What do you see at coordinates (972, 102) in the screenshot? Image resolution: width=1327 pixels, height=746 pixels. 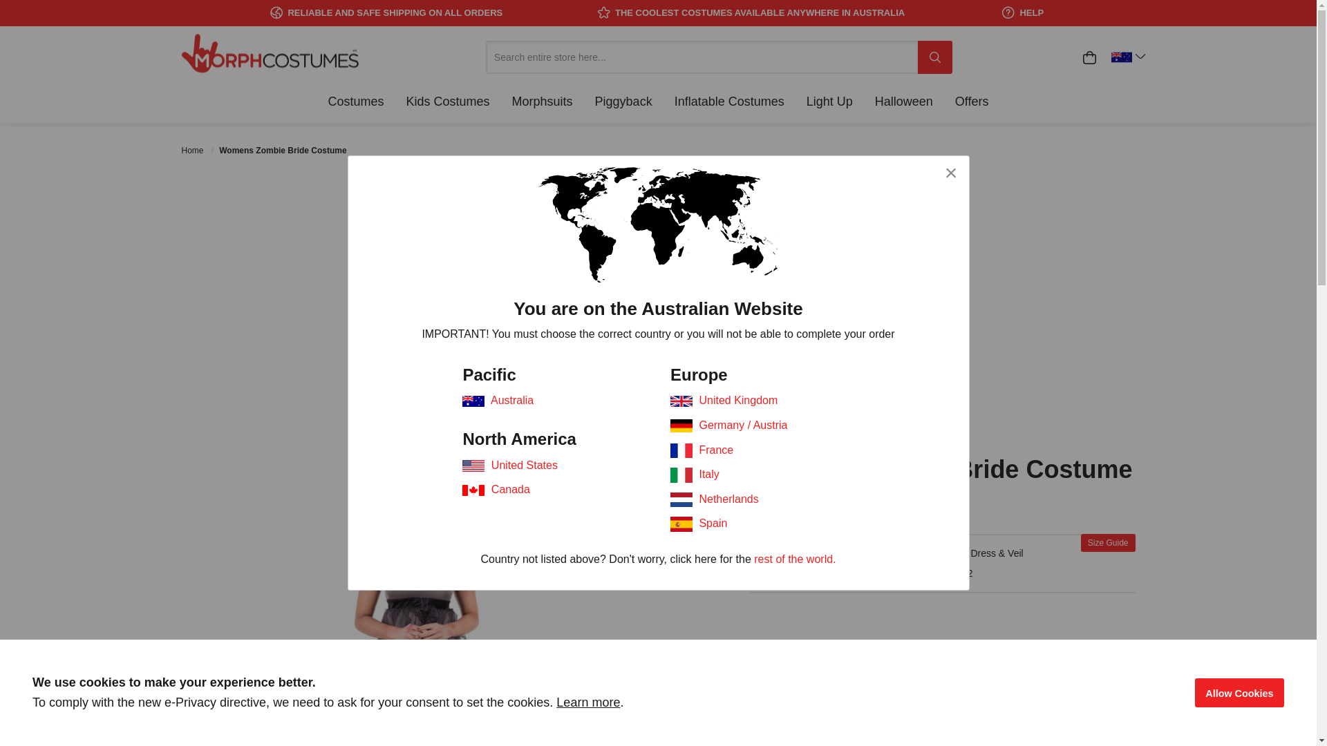 I see `Offers` at bounding box center [972, 102].